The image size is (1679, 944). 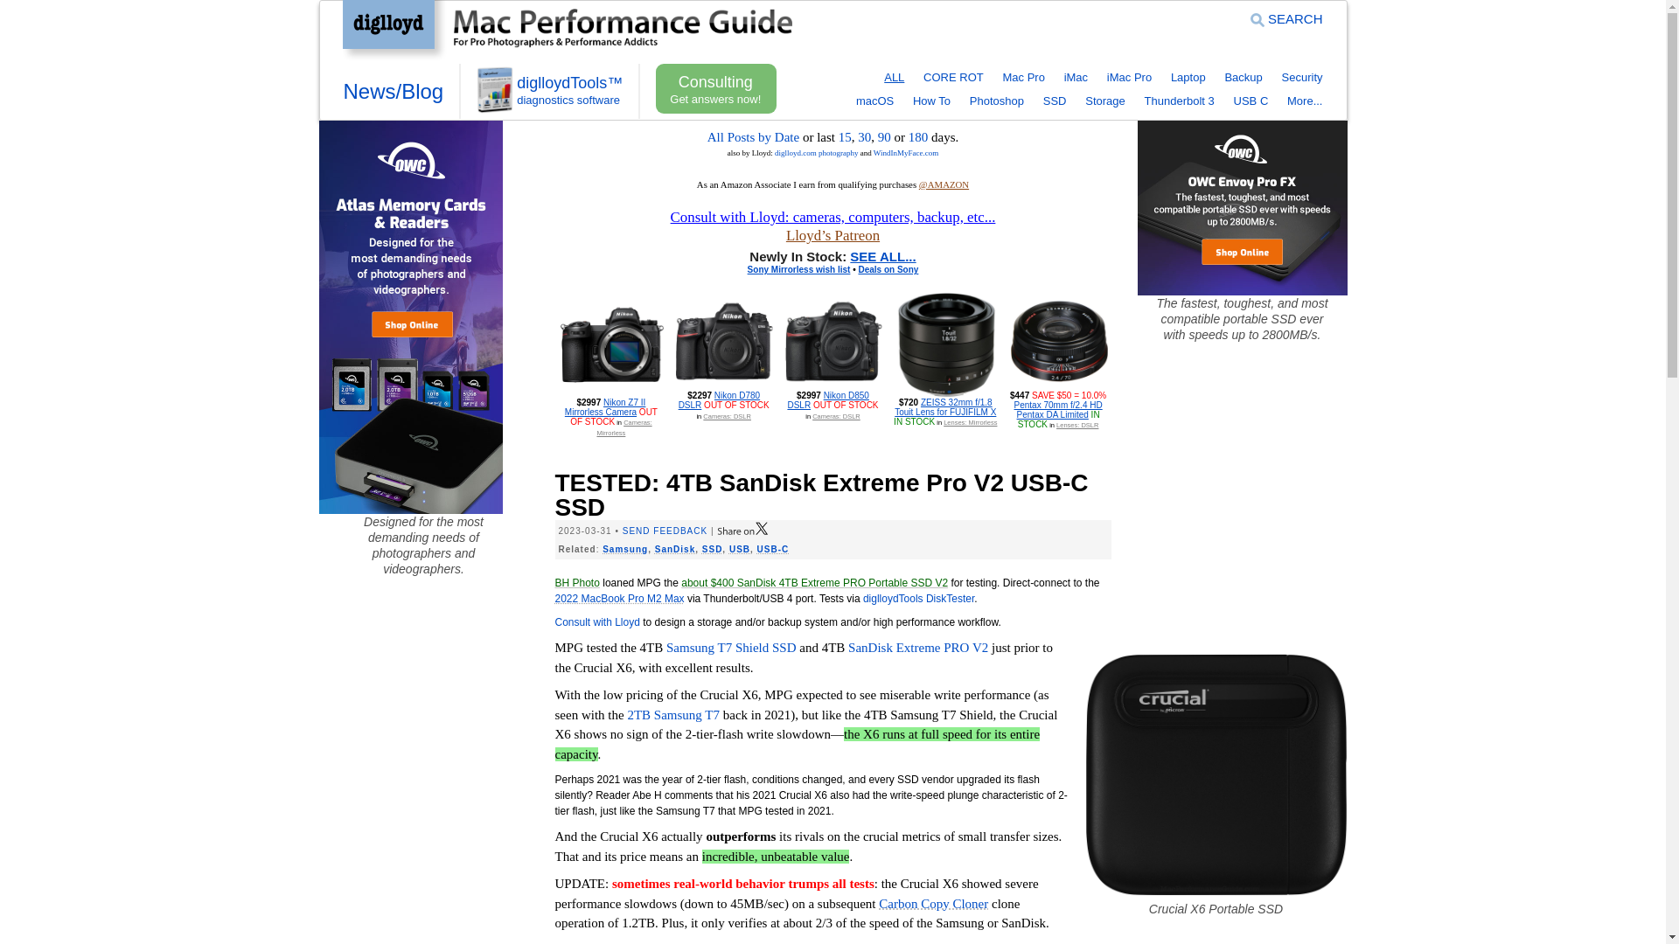 What do you see at coordinates (833, 217) in the screenshot?
I see `Consult with Lloyd: cameras, computers, backup, etc...` at bounding box center [833, 217].